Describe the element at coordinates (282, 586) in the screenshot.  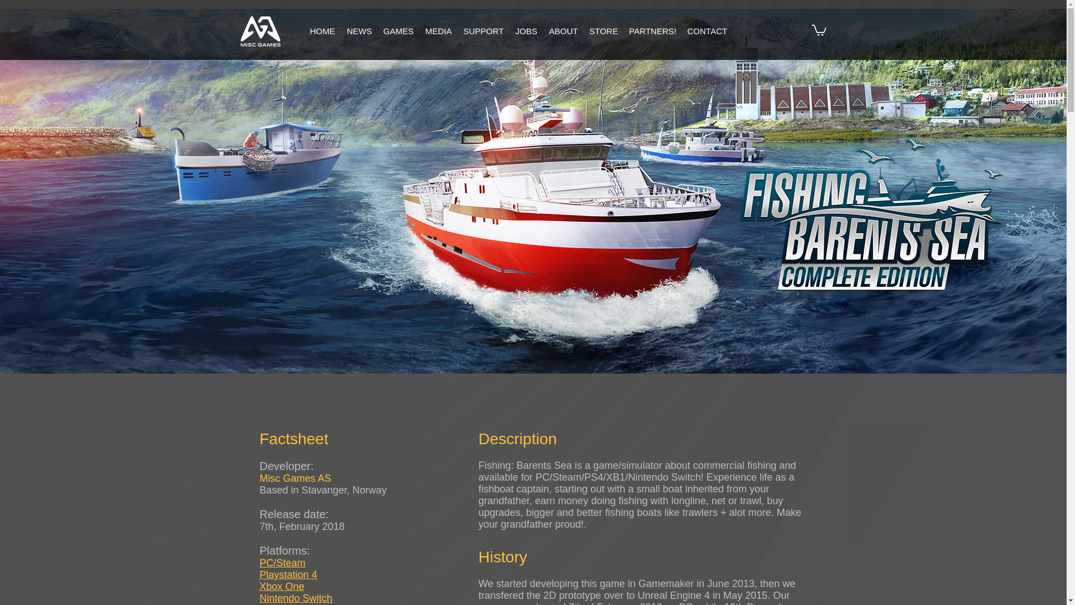
I see `Xbox One` at that location.